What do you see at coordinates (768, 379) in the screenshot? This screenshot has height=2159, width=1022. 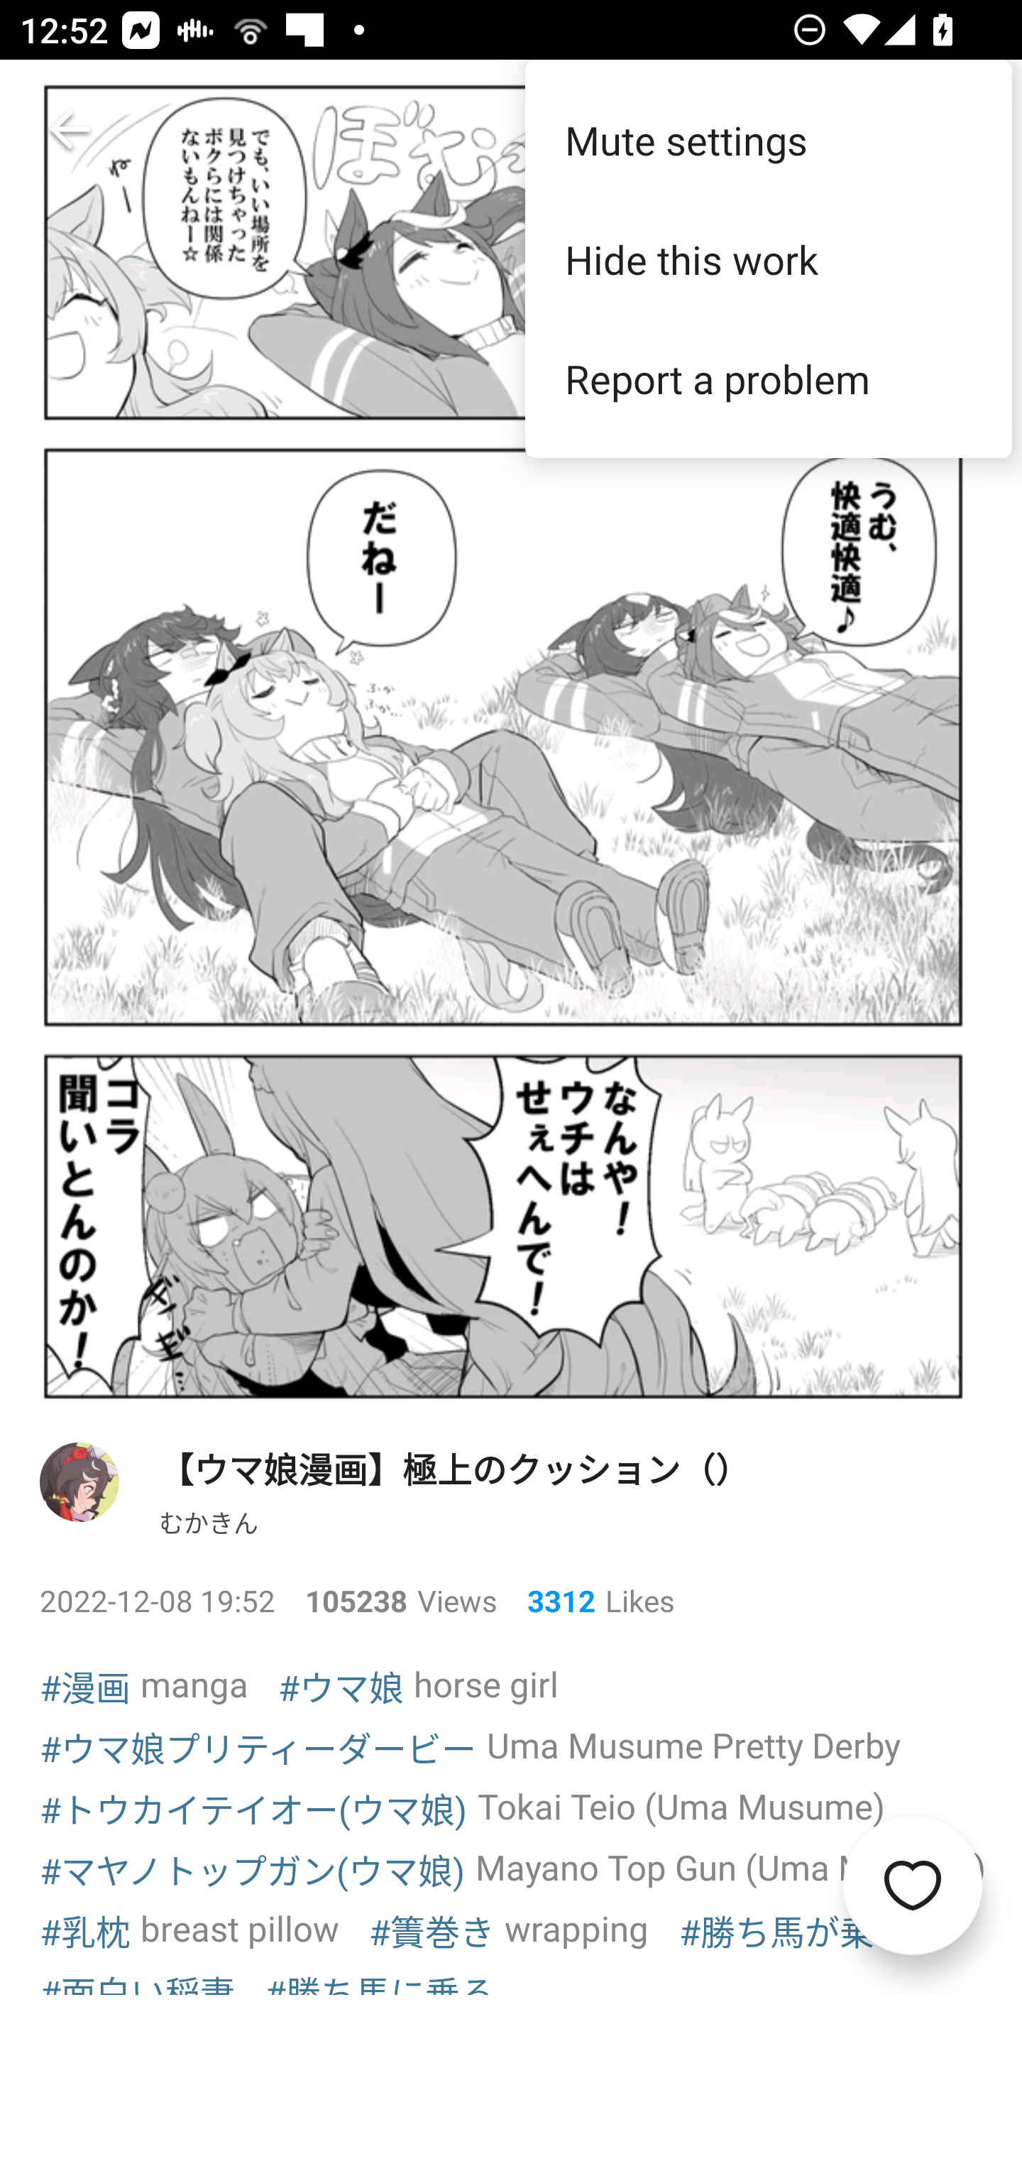 I see `Report a problem` at bounding box center [768, 379].